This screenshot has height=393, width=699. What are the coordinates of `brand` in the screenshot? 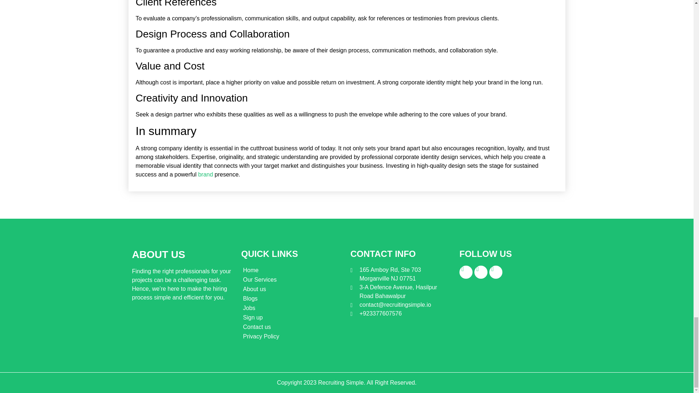 It's located at (205, 174).